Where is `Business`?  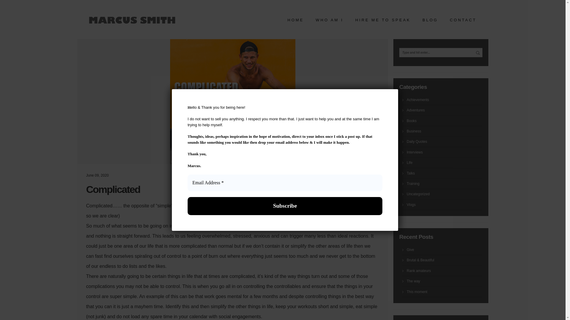
Business is located at coordinates (444, 131).